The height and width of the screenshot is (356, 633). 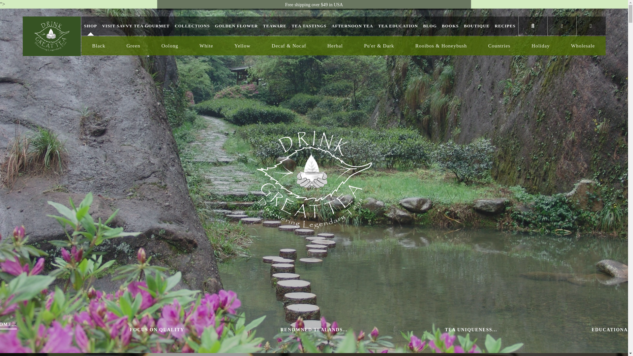 What do you see at coordinates (460, 338) in the screenshot?
I see `Visa` at bounding box center [460, 338].